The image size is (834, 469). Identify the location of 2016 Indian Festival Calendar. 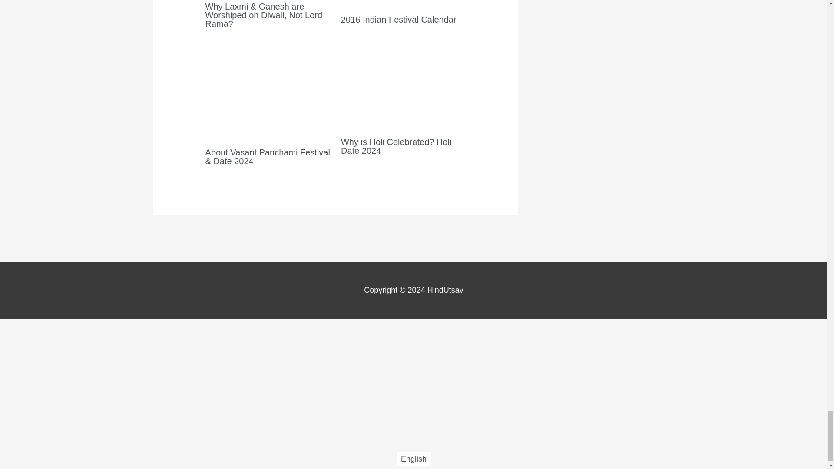
(399, 19).